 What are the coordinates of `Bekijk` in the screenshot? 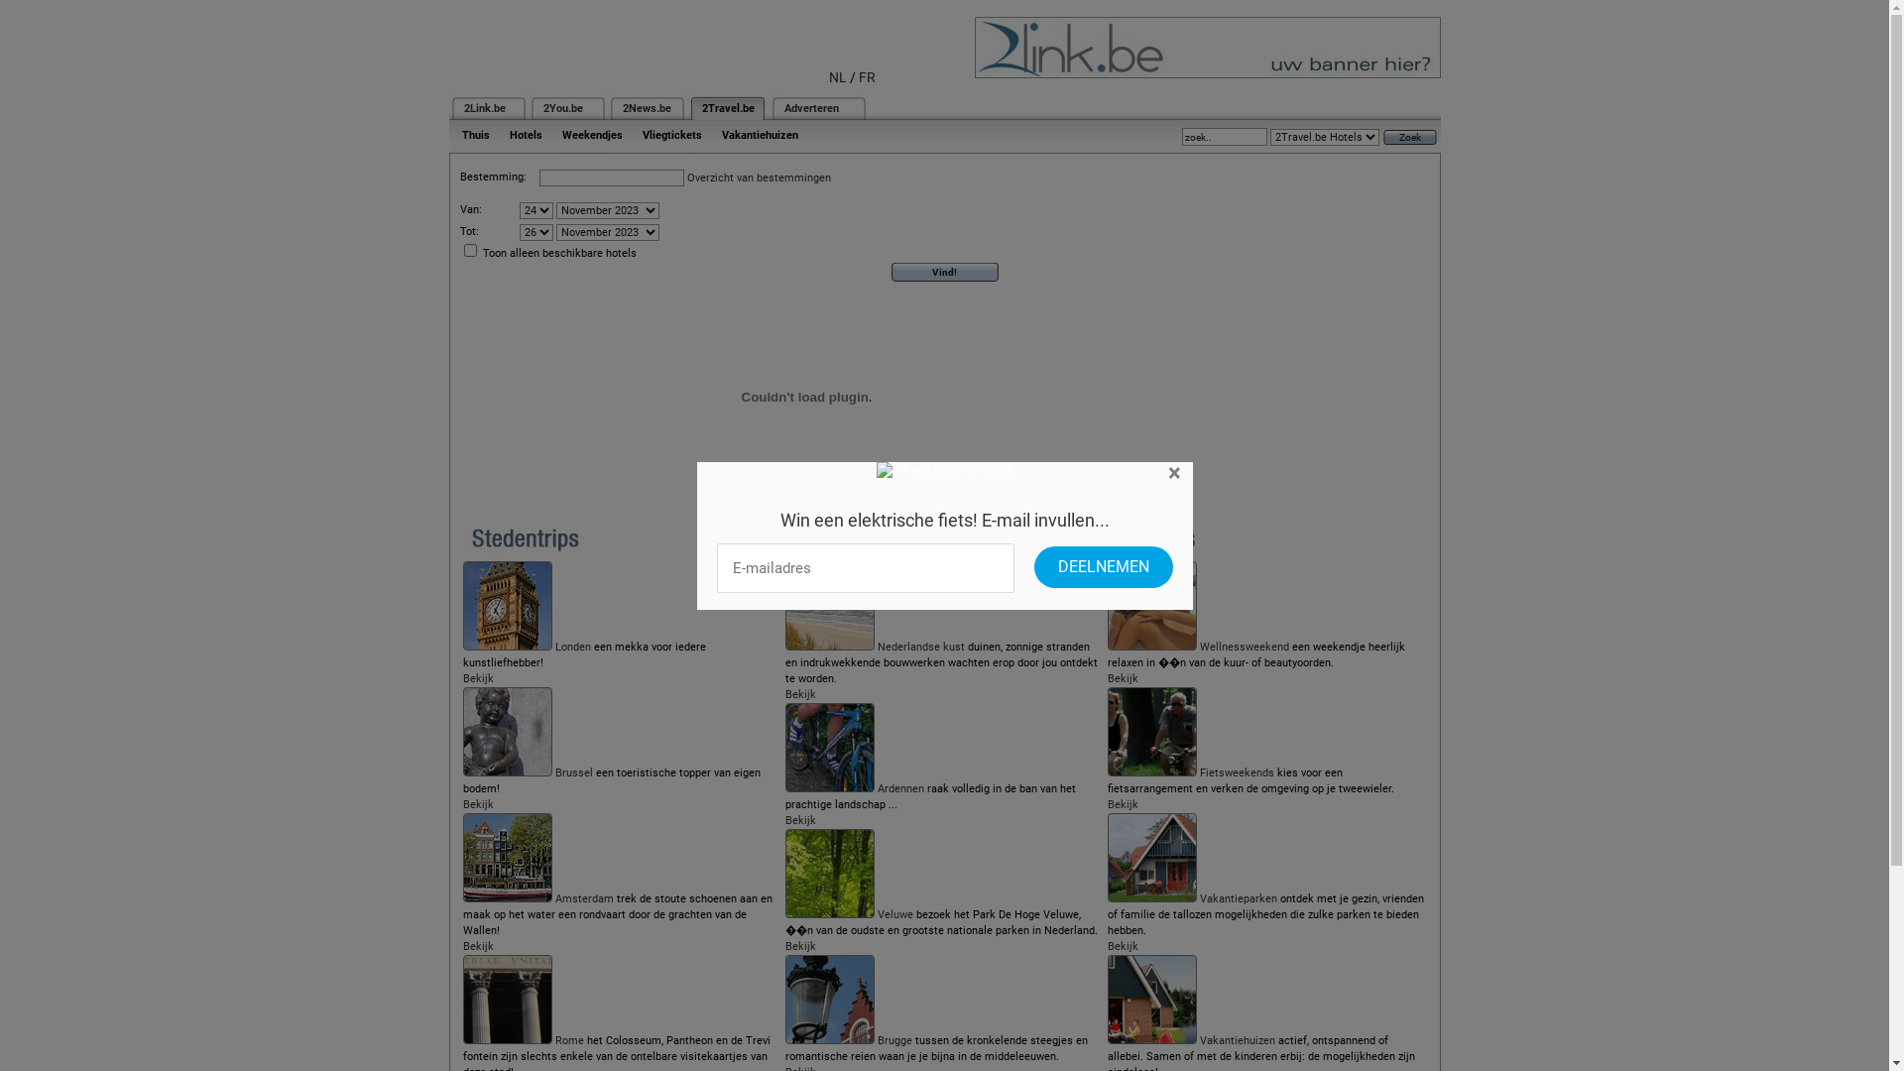 It's located at (1123, 678).